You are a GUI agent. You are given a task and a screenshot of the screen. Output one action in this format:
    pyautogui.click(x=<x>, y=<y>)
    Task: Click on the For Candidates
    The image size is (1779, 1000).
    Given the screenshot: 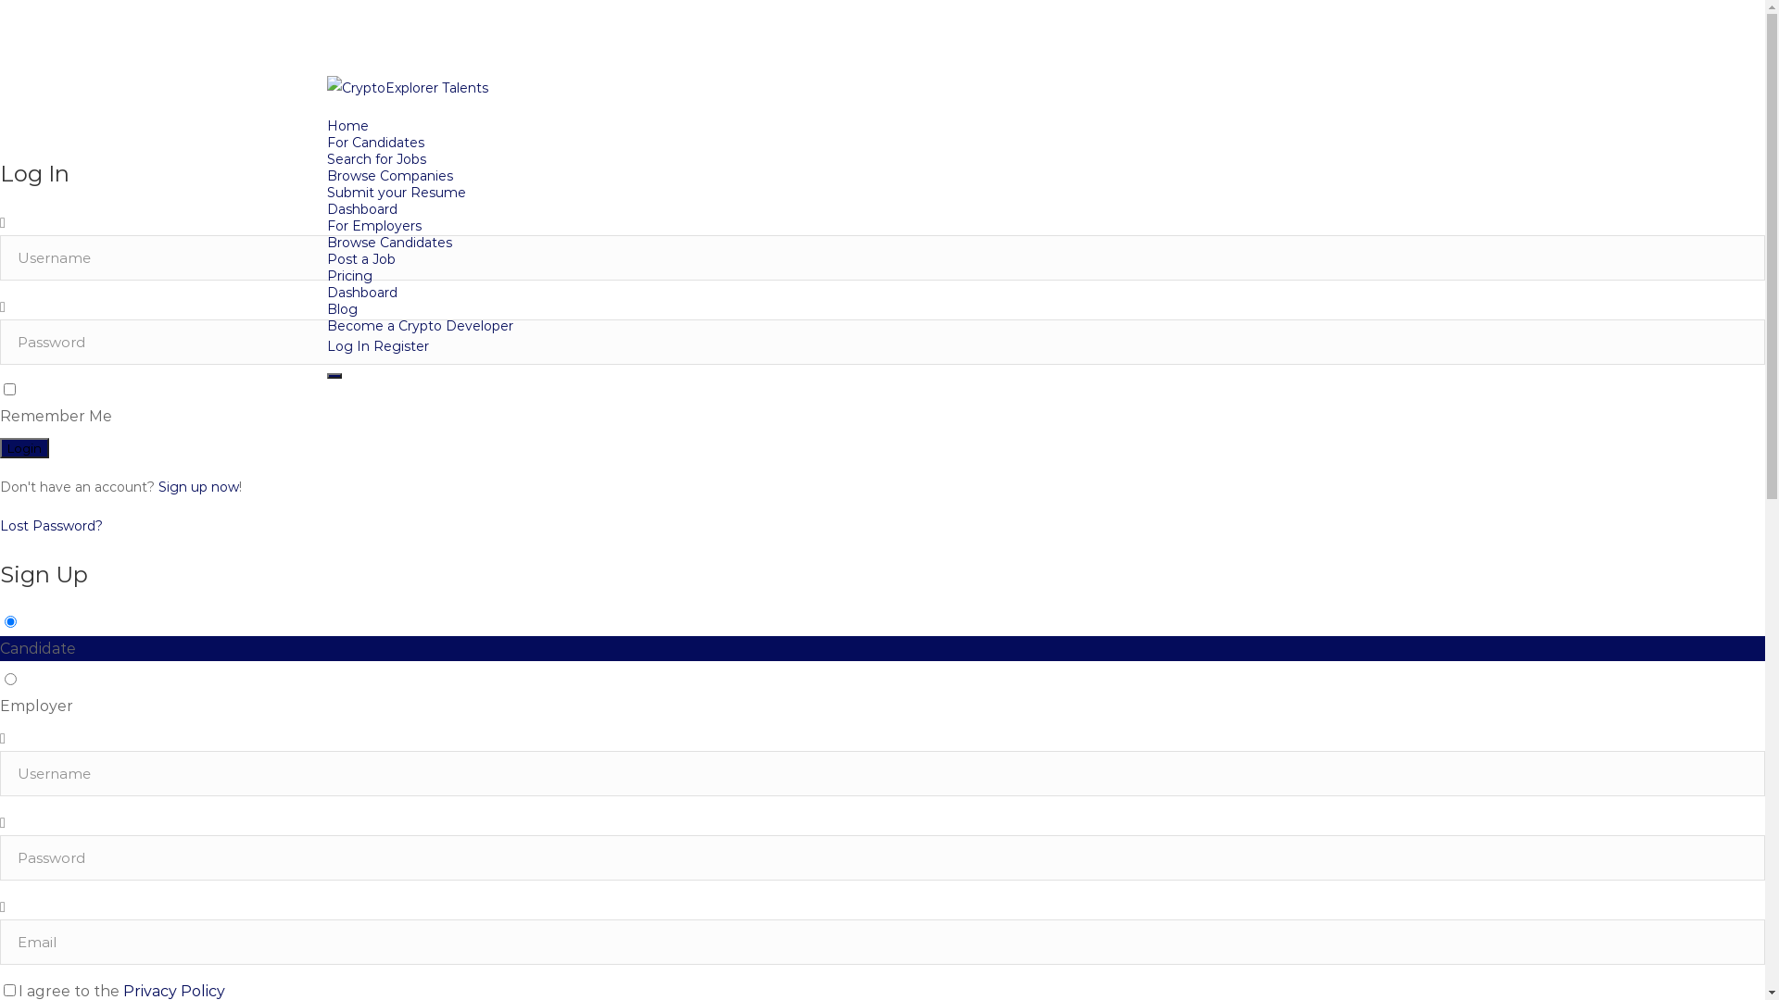 What is the action you would take?
    pyautogui.click(x=374, y=143)
    